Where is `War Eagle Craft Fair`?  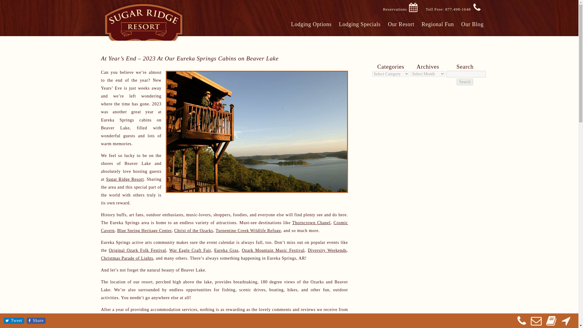 War Eagle Craft Fair is located at coordinates (190, 250).